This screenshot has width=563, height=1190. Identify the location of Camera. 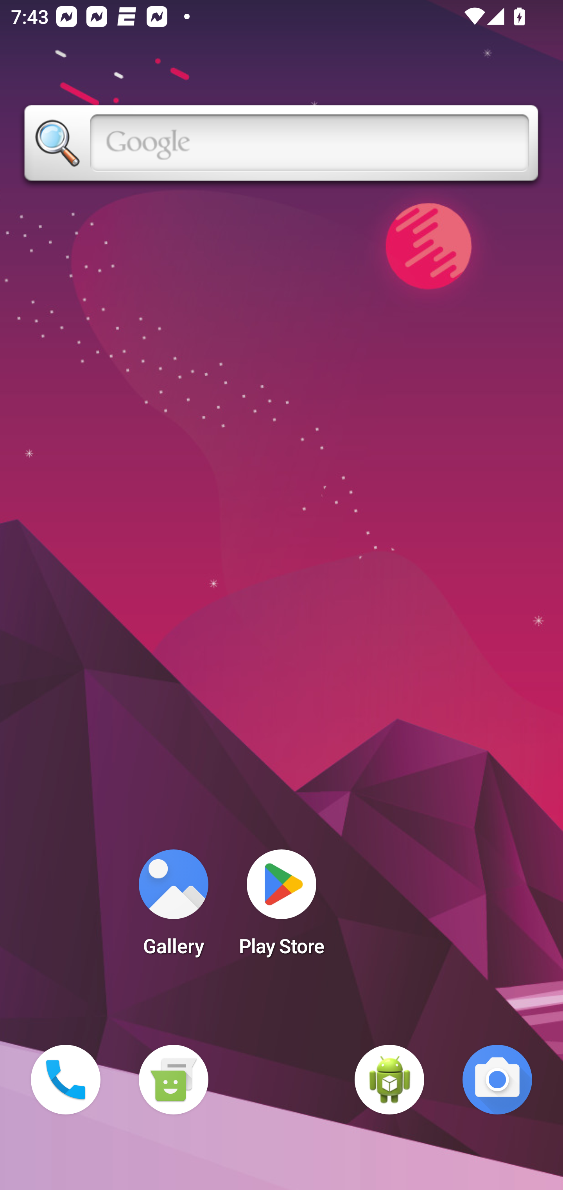
(497, 1080).